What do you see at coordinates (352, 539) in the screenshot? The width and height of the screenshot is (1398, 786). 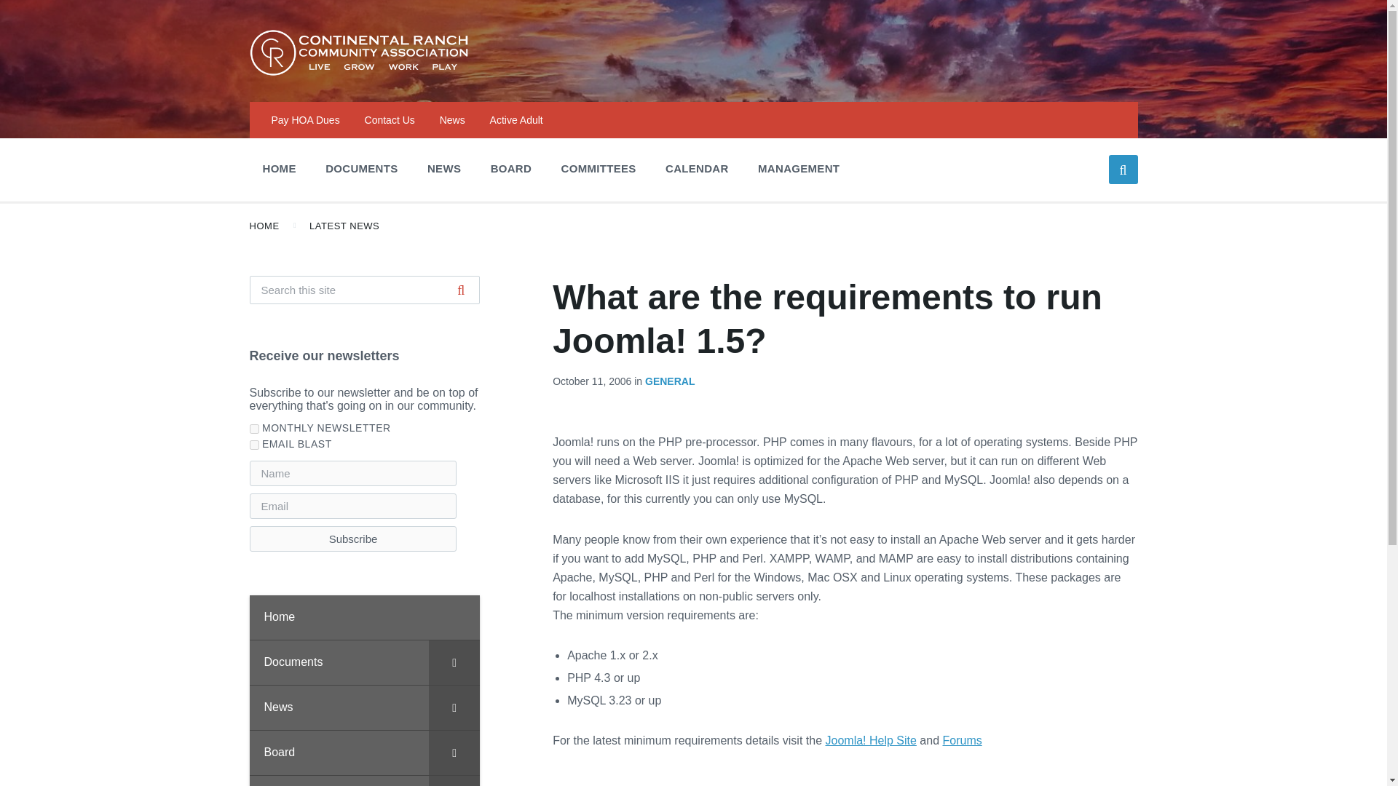 I see `Subscribe` at bounding box center [352, 539].